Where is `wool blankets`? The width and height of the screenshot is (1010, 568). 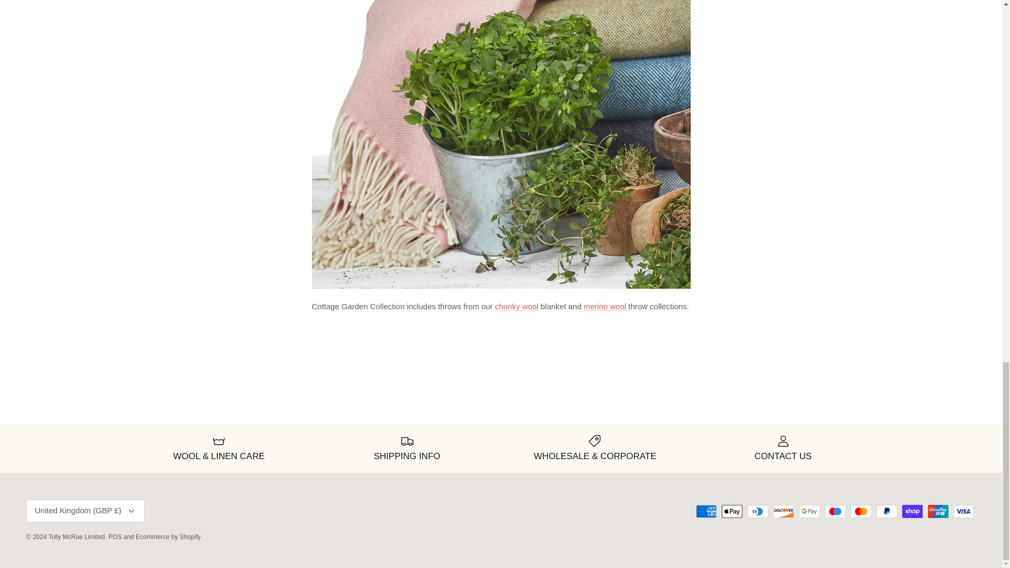
wool blankets is located at coordinates (517, 306).